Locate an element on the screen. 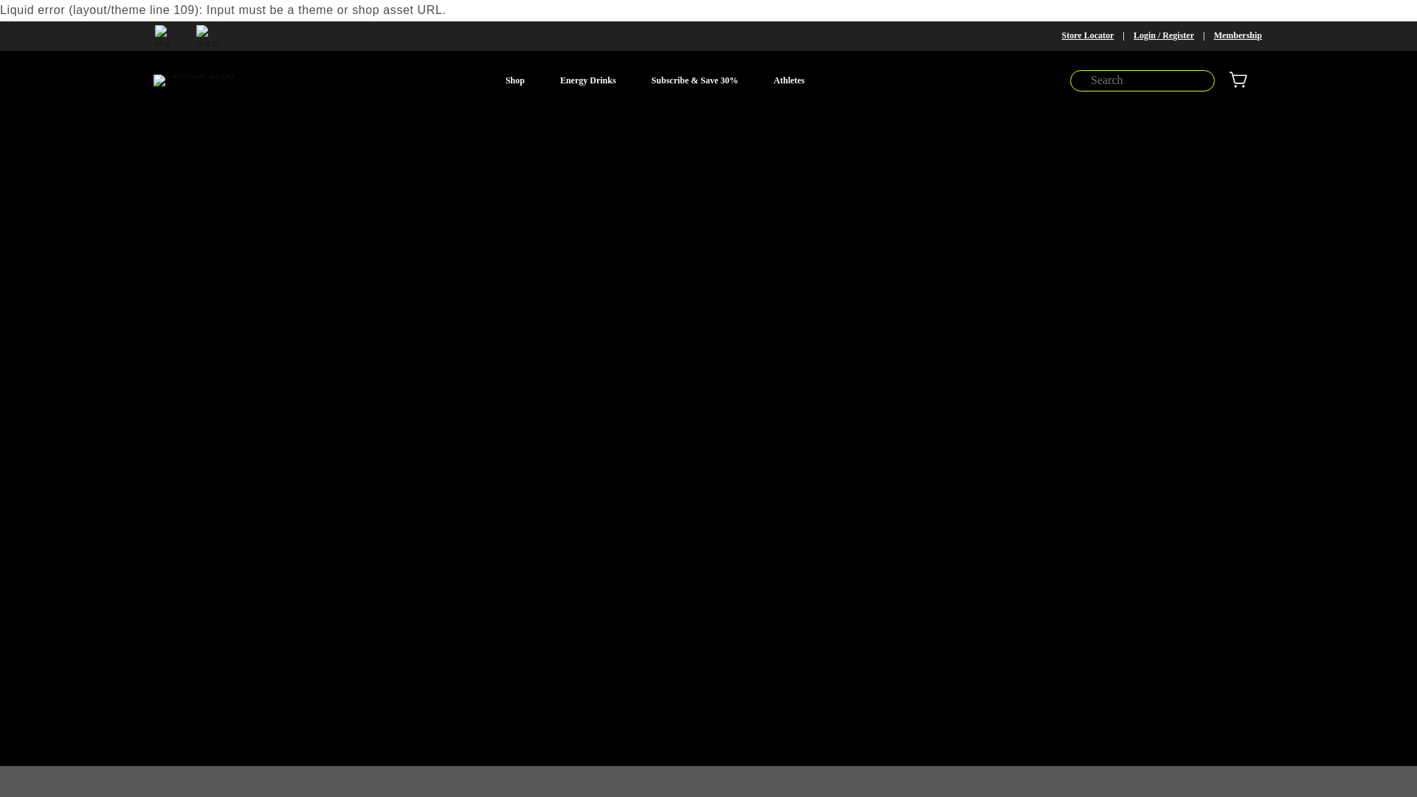  Membership is located at coordinates (1238, 35).